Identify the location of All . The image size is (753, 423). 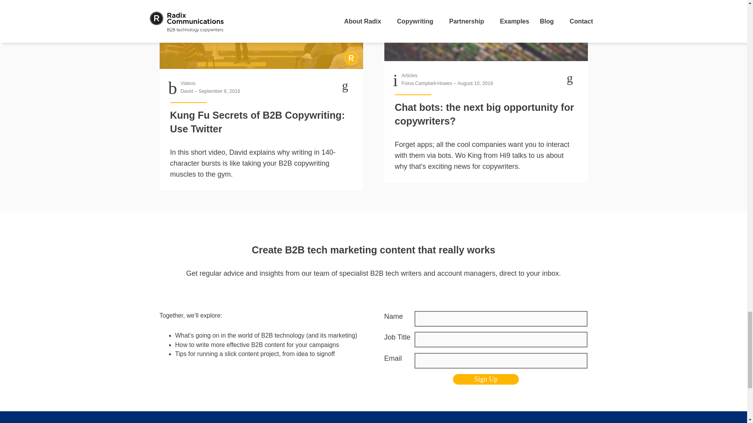
(187, 83).